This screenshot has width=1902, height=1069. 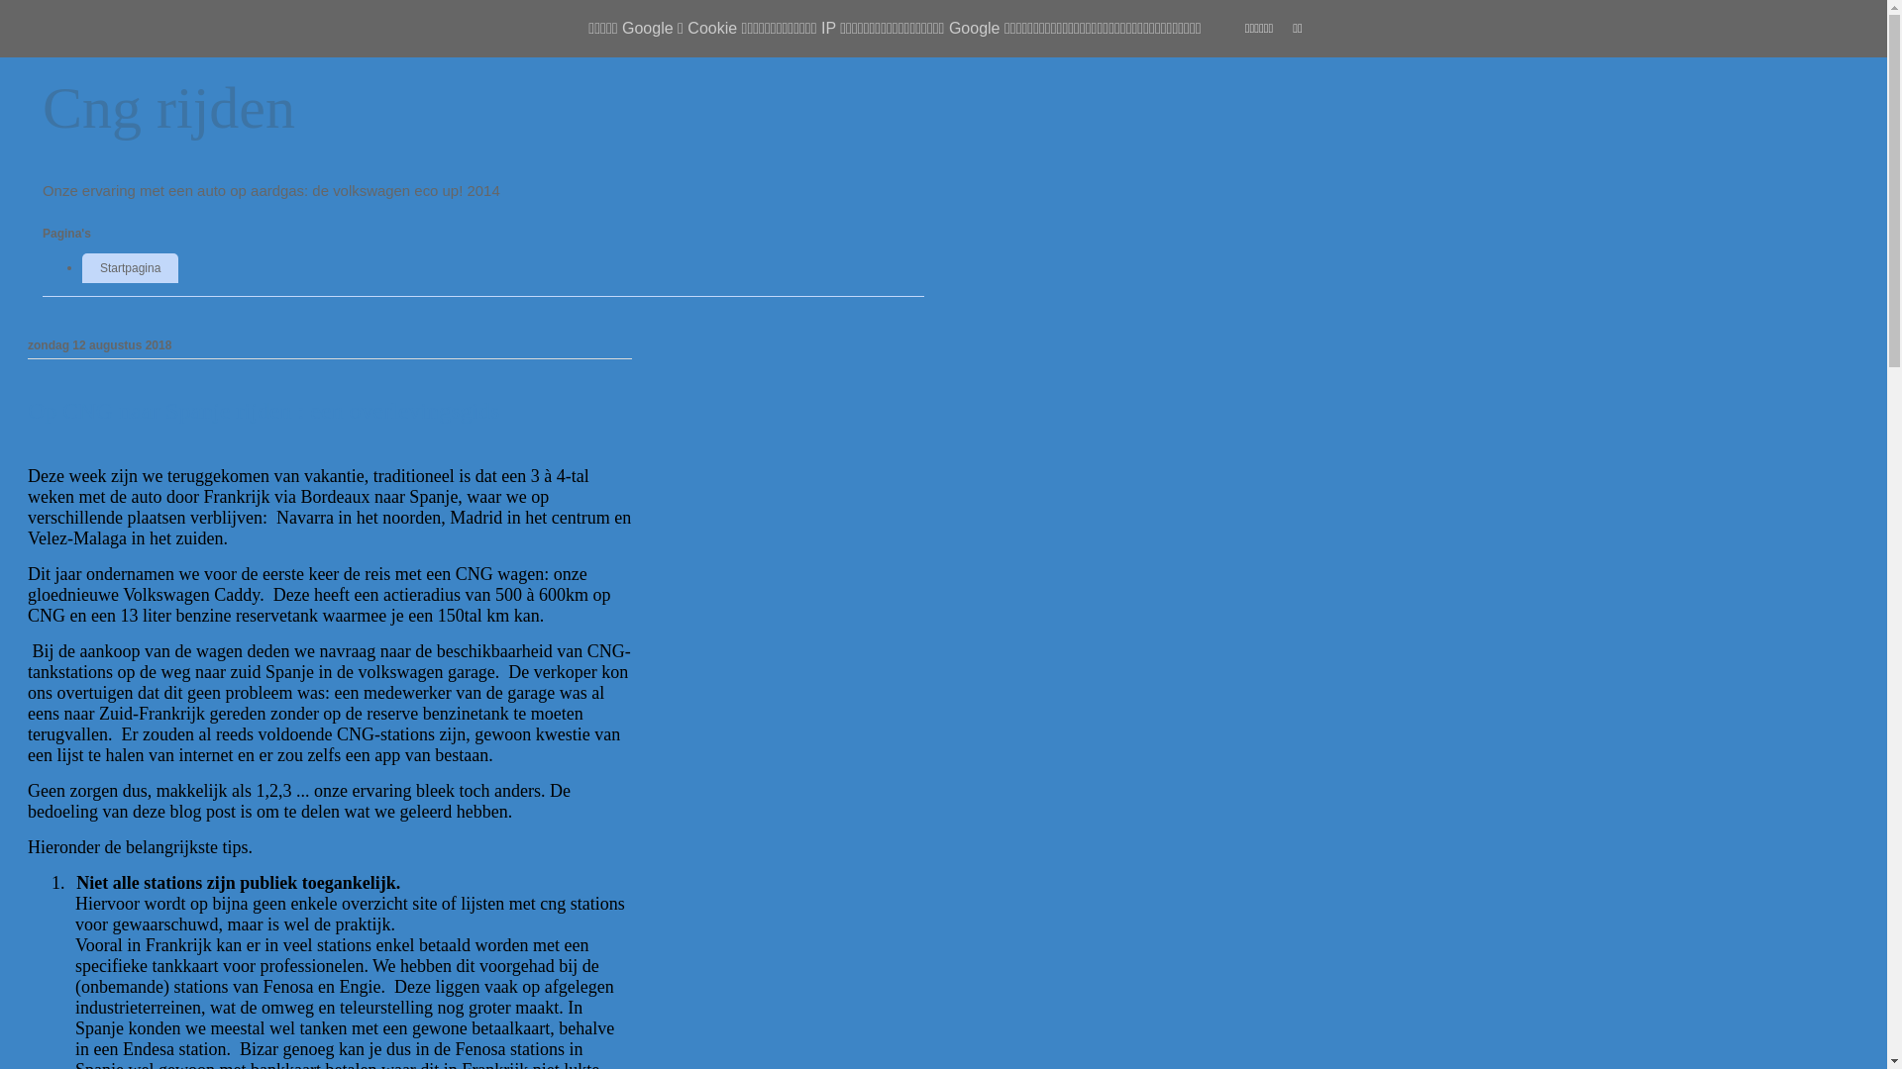 I want to click on Cng rijden, so click(x=168, y=108).